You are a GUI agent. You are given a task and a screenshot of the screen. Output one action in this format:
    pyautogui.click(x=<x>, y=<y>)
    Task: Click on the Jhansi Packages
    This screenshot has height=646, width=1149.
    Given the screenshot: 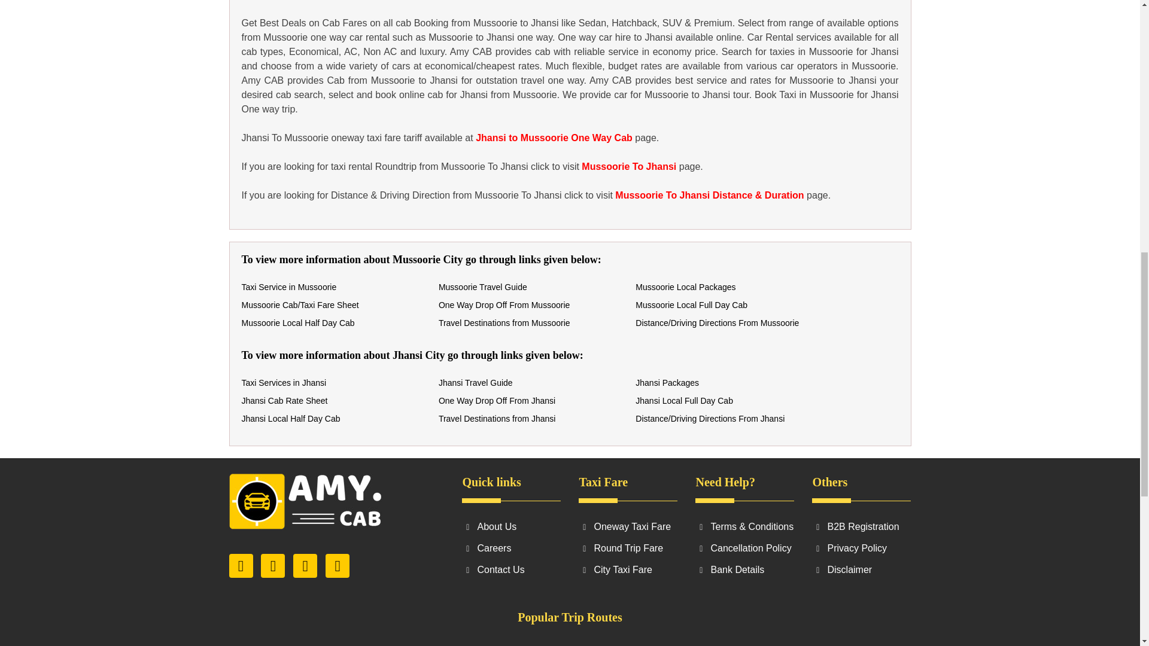 What is the action you would take?
    pyautogui.click(x=667, y=383)
    